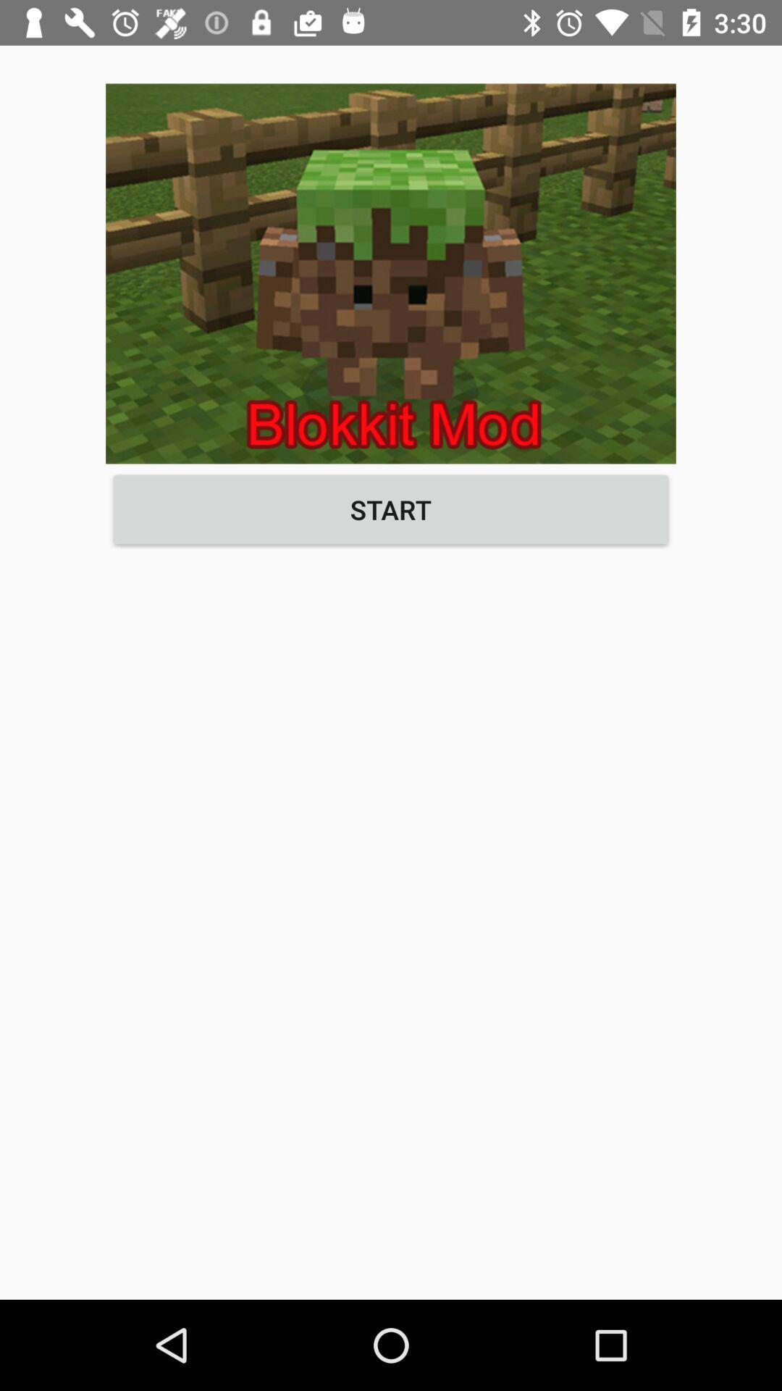  What do you see at coordinates (391, 509) in the screenshot?
I see `click button at the center` at bounding box center [391, 509].